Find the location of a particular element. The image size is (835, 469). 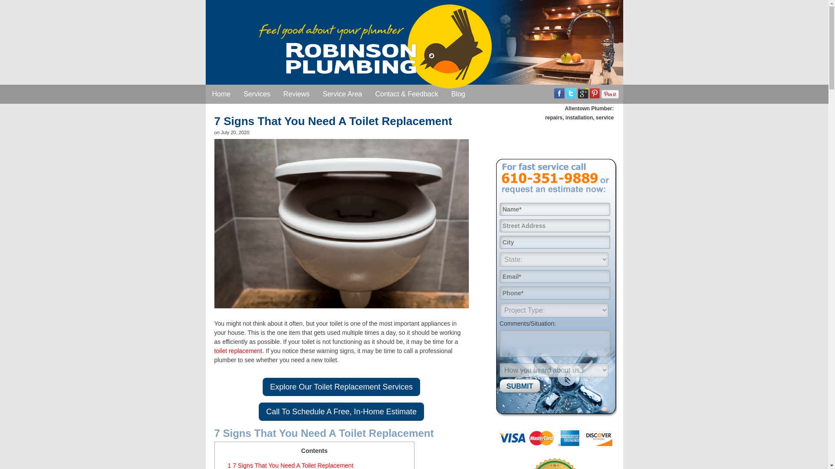

Call To Schedule A Free, In-Home Estimate is located at coordinates (341, 411).